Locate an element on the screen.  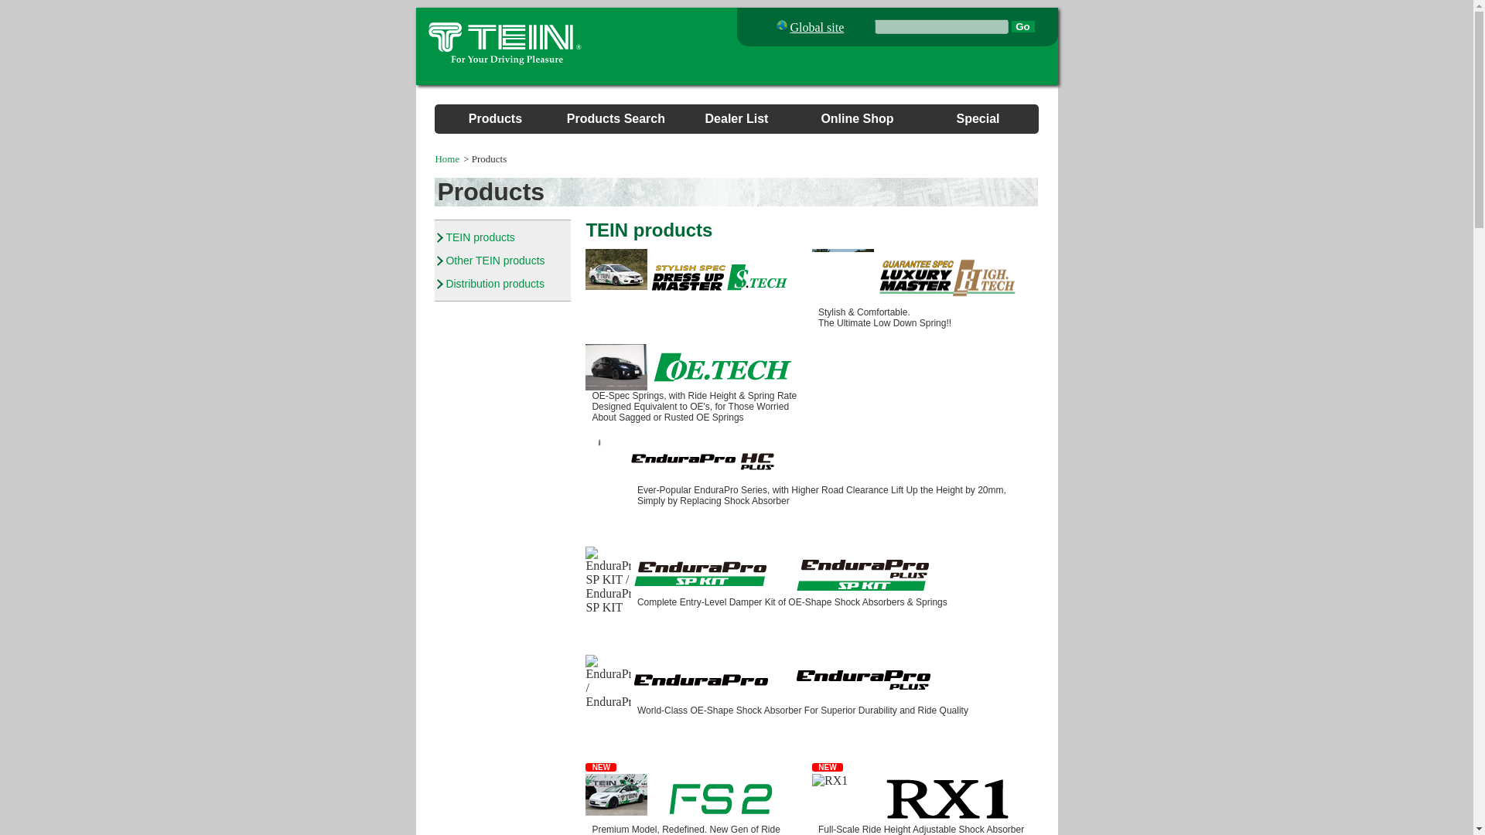
Distribution products is located at coordinates (495, 283).